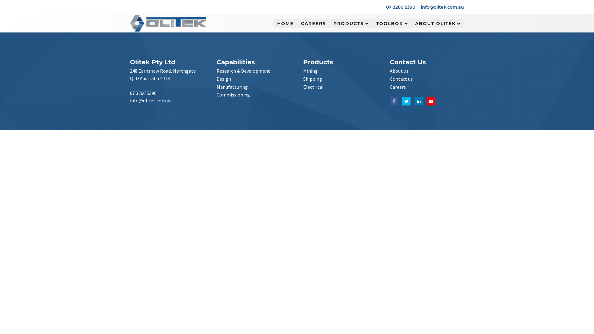 The width and height of the screenshot is (594, 334). What do you see at coordinates (399, 71) in the screenshot?
I see `About us` at bounding box center [399, 71].